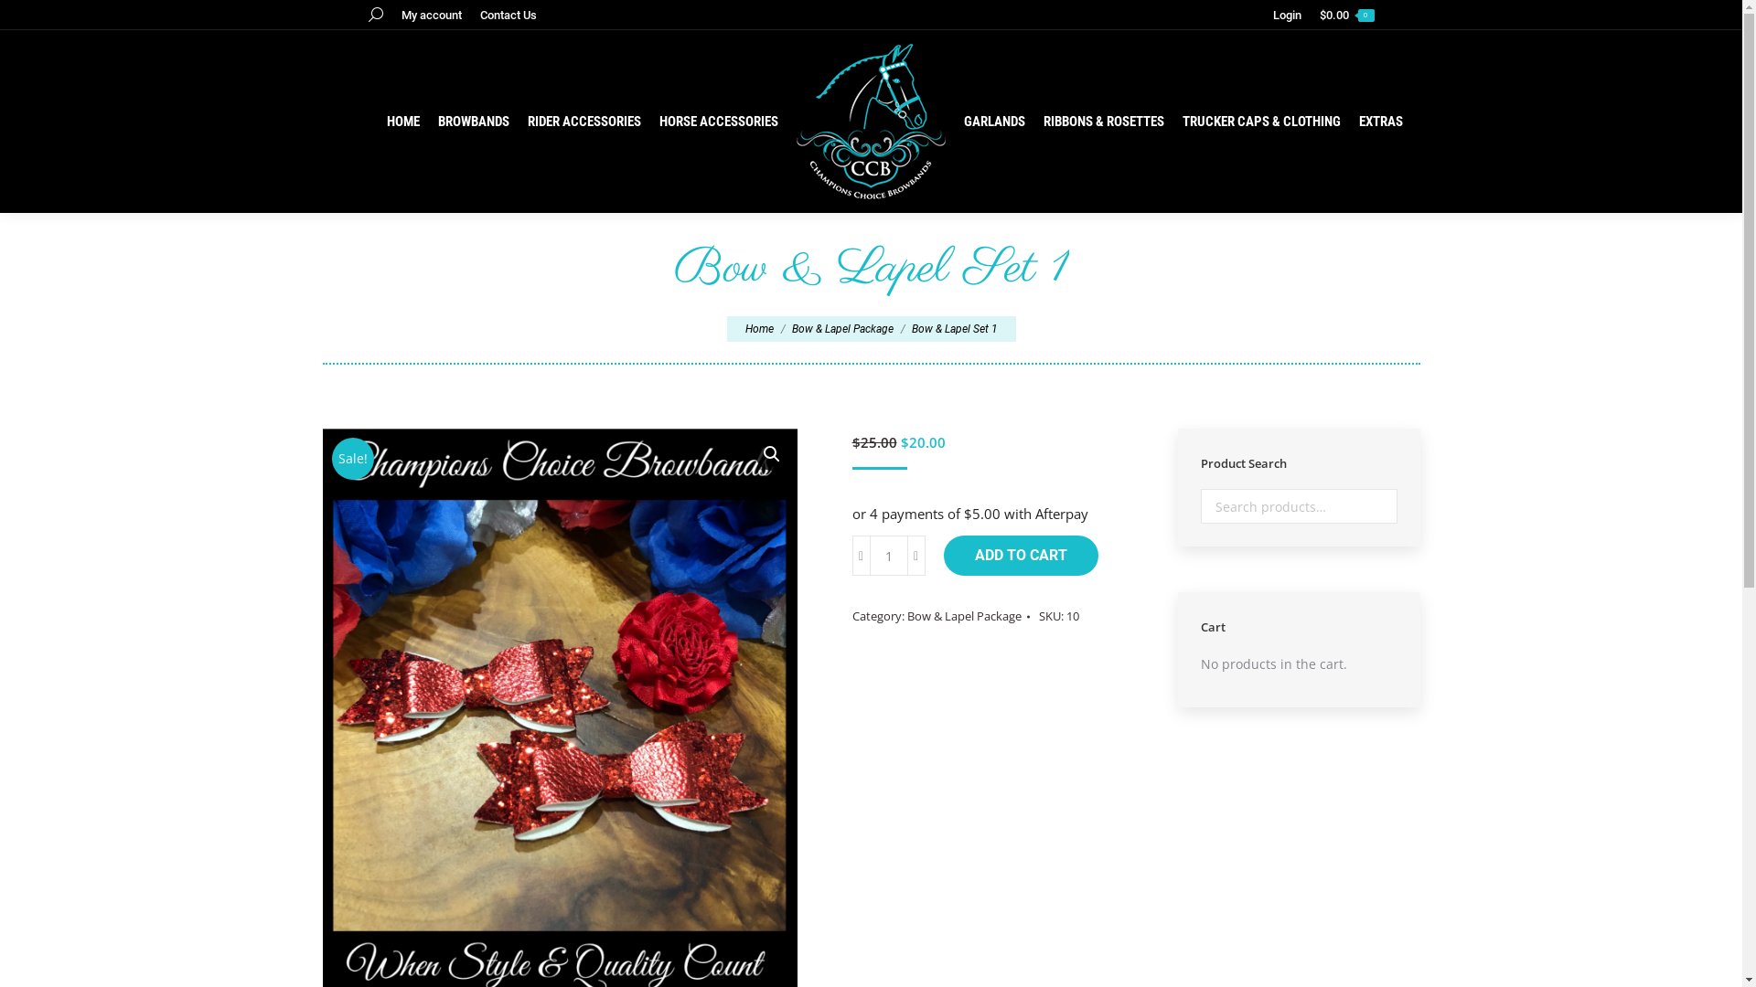 The image size is (1756, 987). I want to click on BROWBANDS, so click(474, 122).